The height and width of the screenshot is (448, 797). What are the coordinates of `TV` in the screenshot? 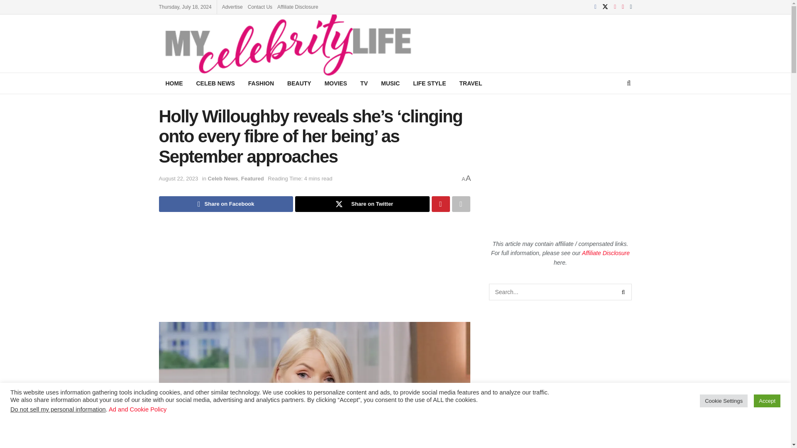 It's located at (364, 83).